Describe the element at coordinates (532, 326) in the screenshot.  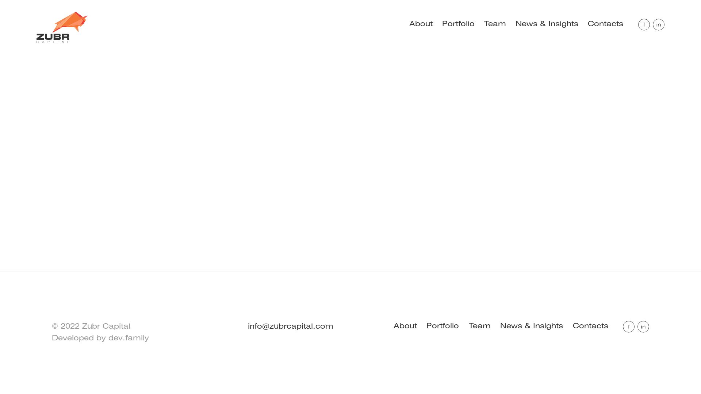
I see `News & Insights` at that location.